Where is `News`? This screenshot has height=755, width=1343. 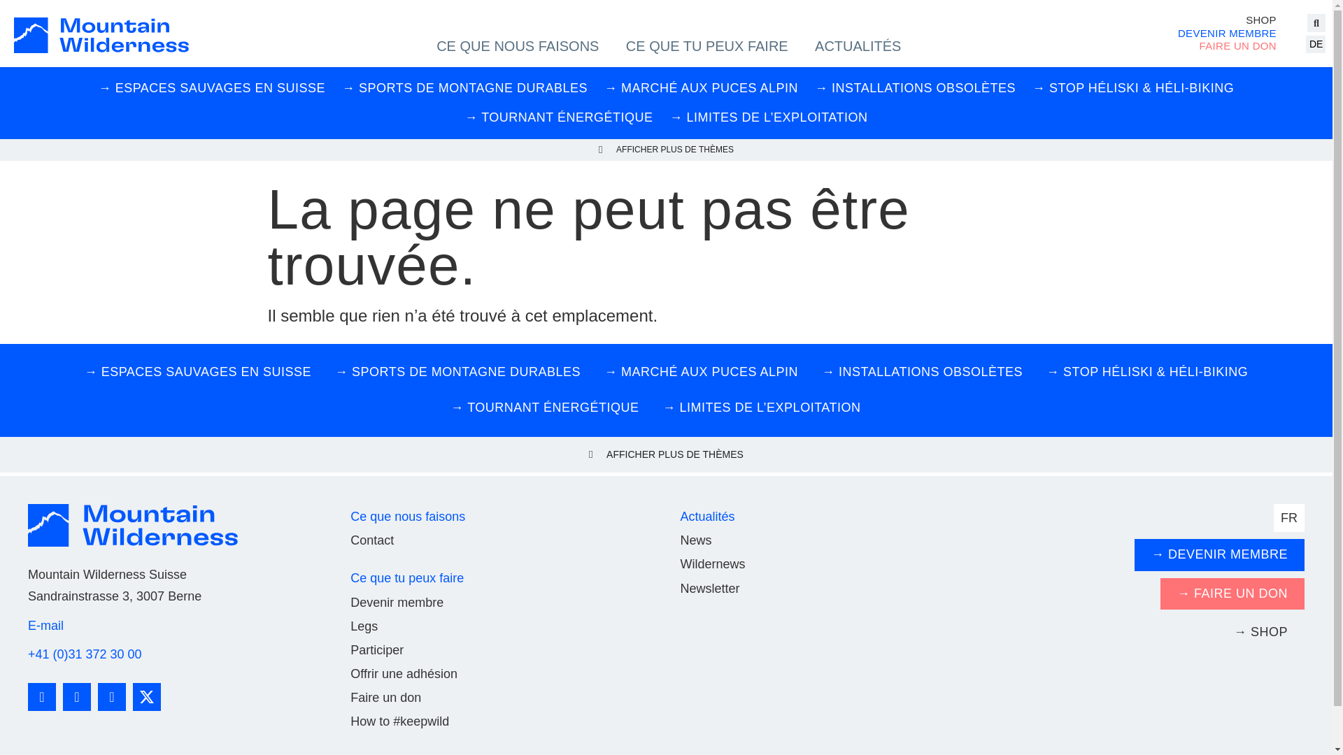
News is located at coordinates (695, 540).